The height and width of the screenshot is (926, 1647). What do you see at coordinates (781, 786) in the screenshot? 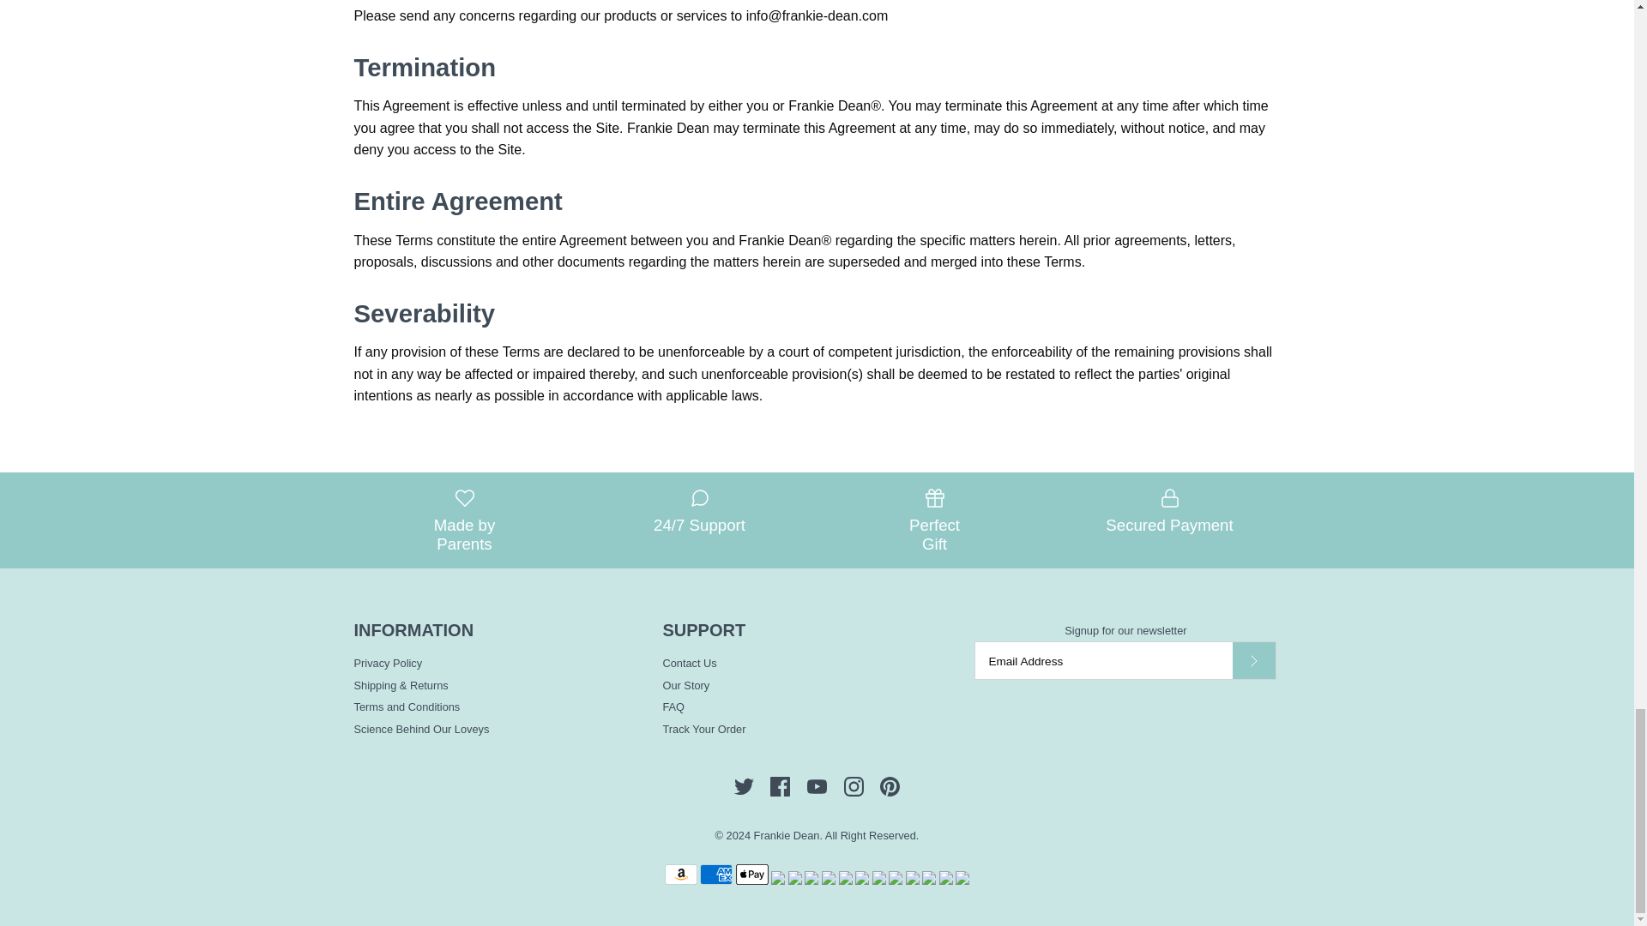
I see `Facebook` at bounding box center [781, 786].